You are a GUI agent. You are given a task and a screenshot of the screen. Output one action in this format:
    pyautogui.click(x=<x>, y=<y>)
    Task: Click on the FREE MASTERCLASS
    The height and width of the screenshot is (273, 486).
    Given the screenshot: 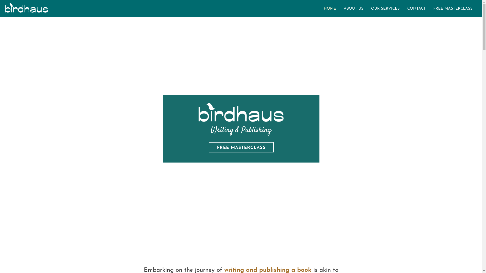 What is the action you would take?
    pyautogui.click(x=241, y=147)
    